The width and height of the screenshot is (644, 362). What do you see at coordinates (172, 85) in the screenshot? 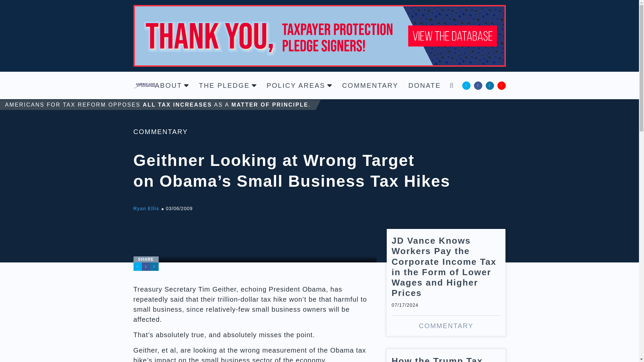
I see `ABOUT` at bounding box center [172, 85].